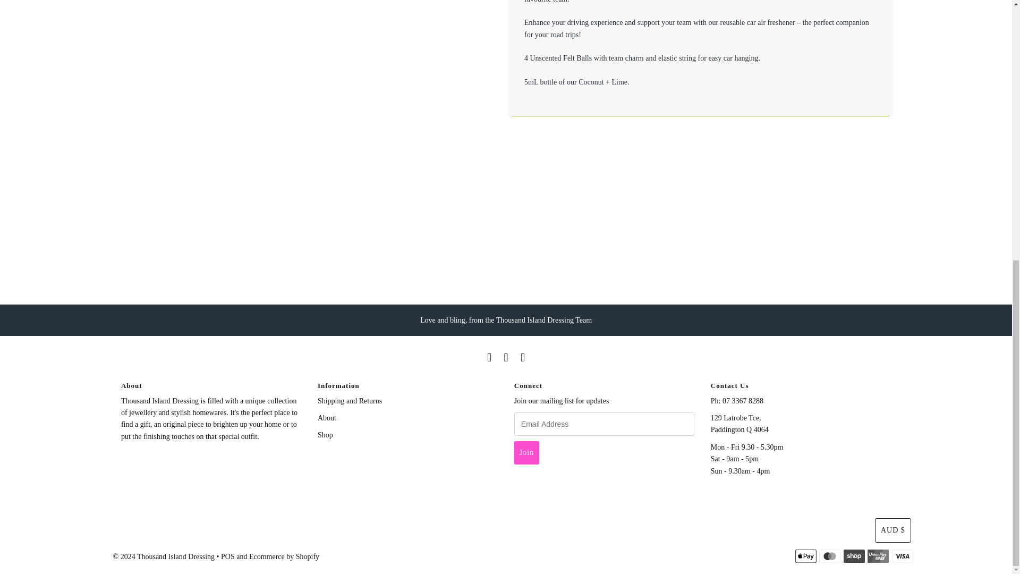 The width and height of the screenshot is (1020, 574). I want to click on Apple Pay, so click(806, 556).